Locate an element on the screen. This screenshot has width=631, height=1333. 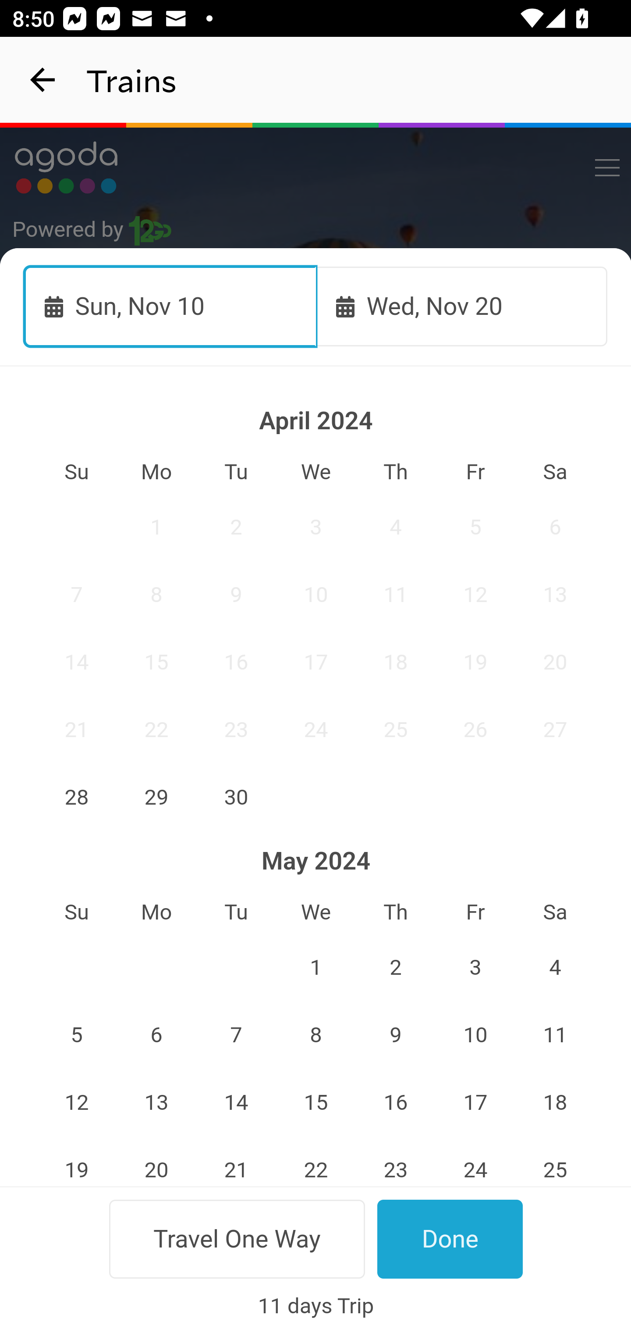
8 is located at coordinates (316, 1036).